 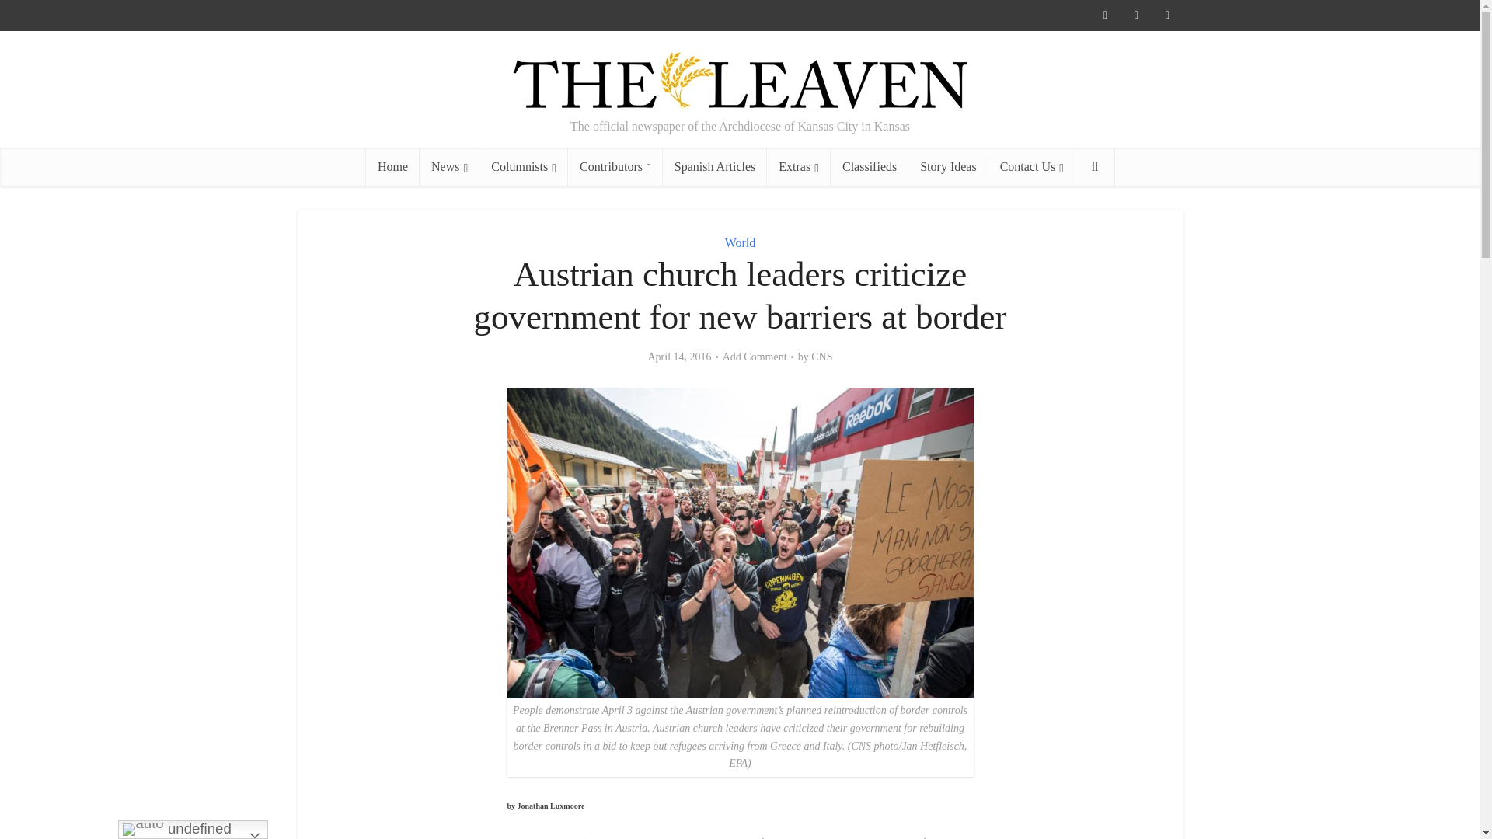 I want to click on Columnists, so click(x=524, y=166).